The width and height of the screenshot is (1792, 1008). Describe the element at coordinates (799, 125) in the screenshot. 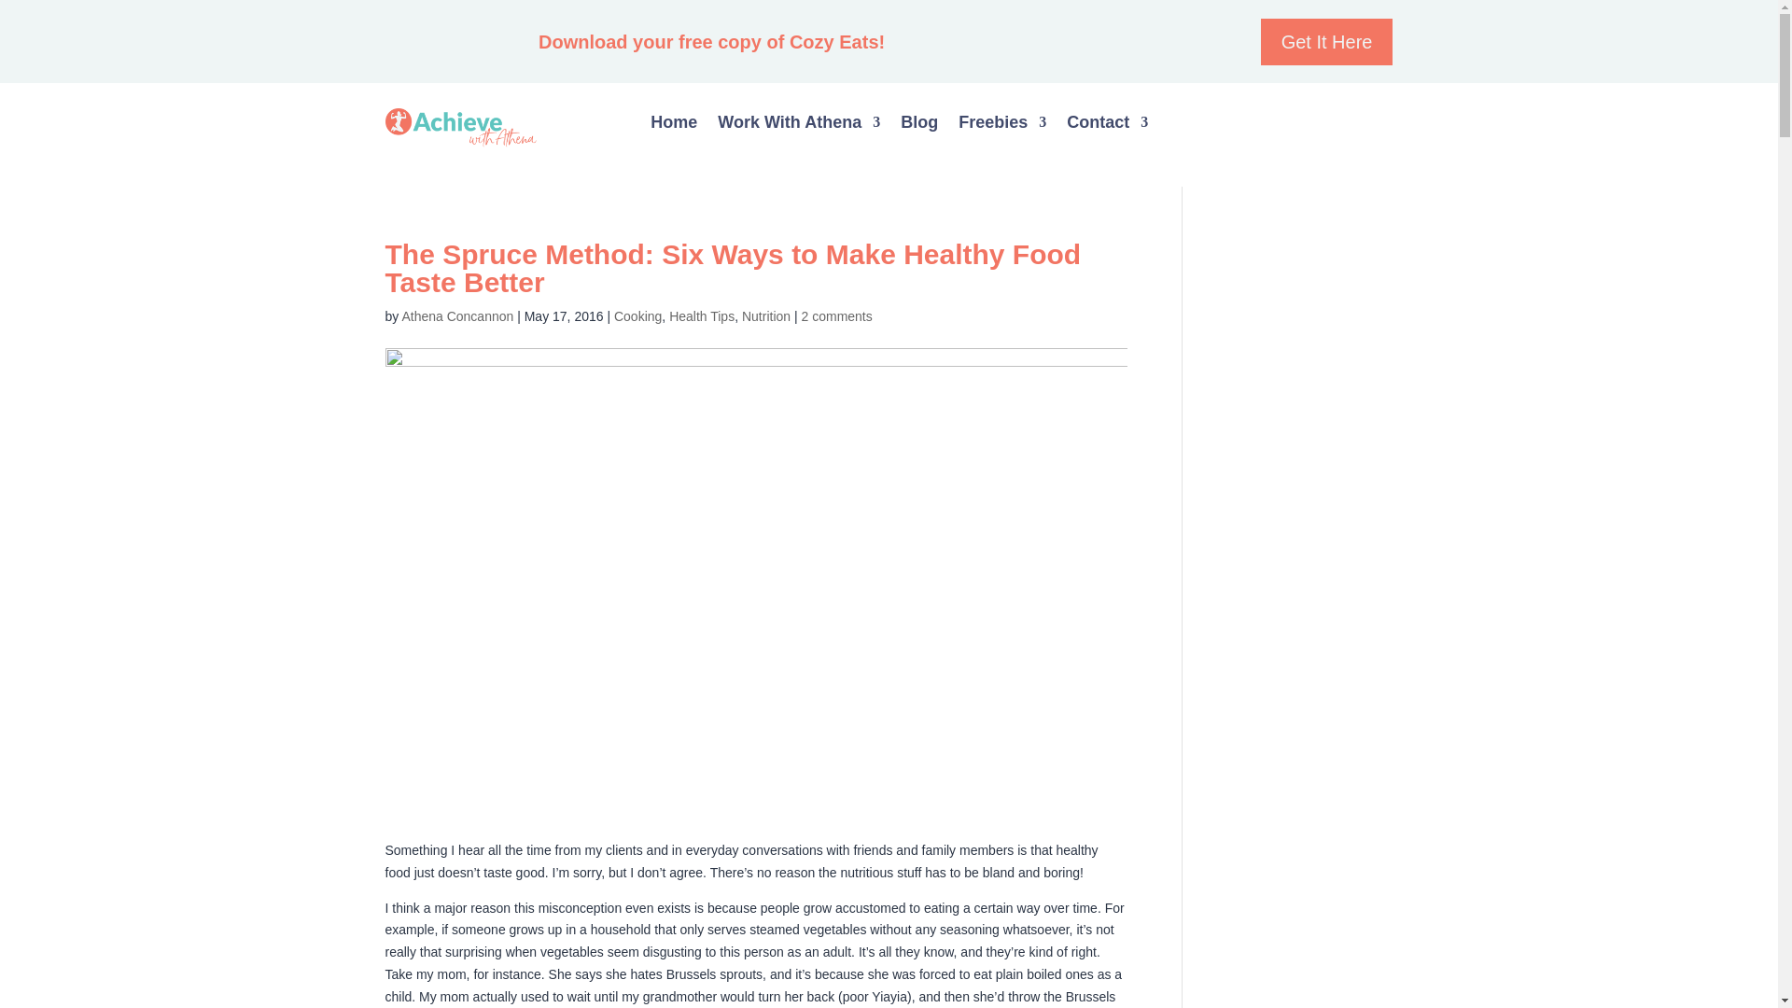

I see `Work With Athena` at that location.